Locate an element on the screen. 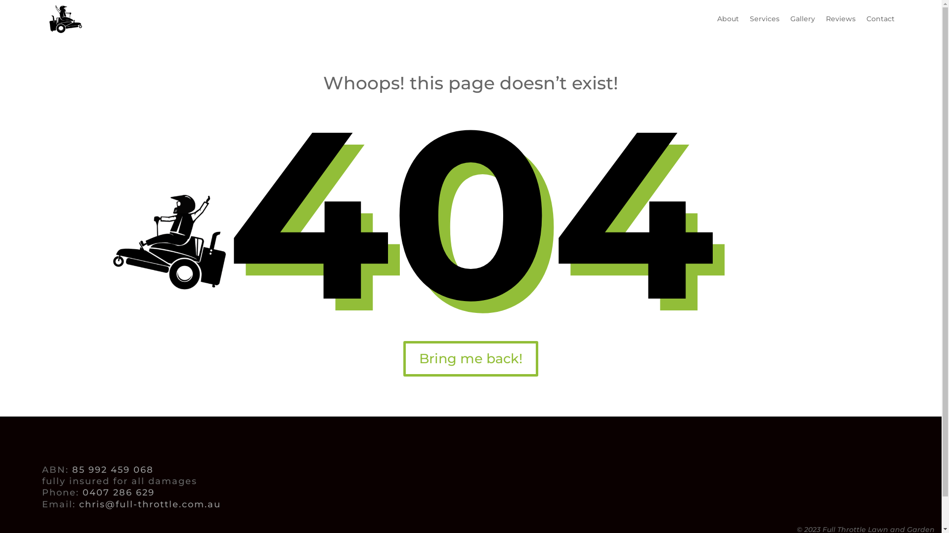 This screenshot has height=533, width=949. 0407 286 629 is located at coordinates (119, 493).